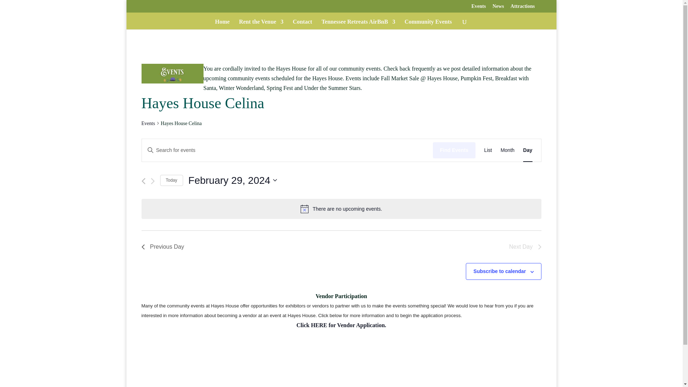  What do you see at coordinates (302, 24) in the screenshot?
I see `Contact` at bounding box center [302, 24].